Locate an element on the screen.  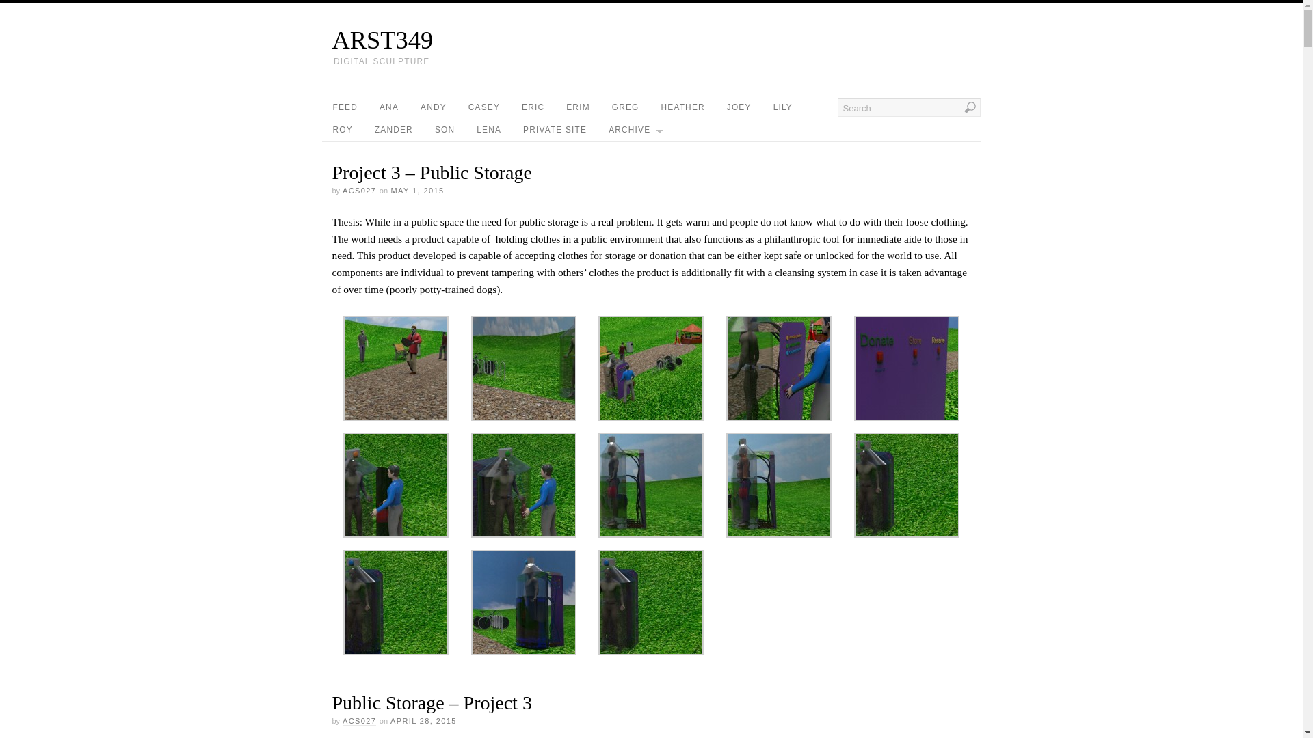
ANDY is located at coordinates (434, 107).